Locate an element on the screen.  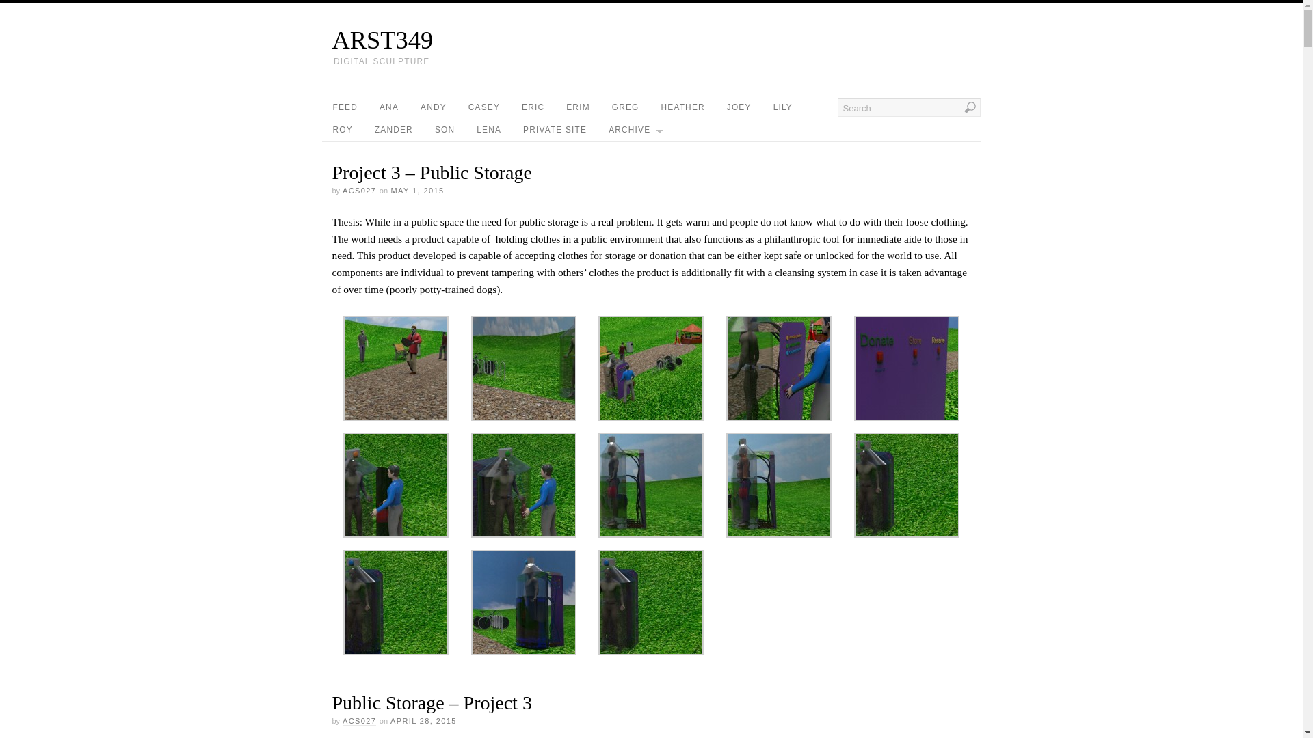
ANDY is located at coordinates (434, 107).